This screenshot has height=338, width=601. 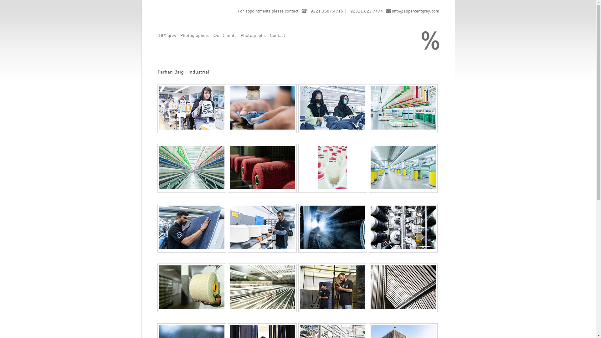 What do you see at coordinates (192, 128) in the screenshot?
I see `Industrial` at bounding box center [192, 128].